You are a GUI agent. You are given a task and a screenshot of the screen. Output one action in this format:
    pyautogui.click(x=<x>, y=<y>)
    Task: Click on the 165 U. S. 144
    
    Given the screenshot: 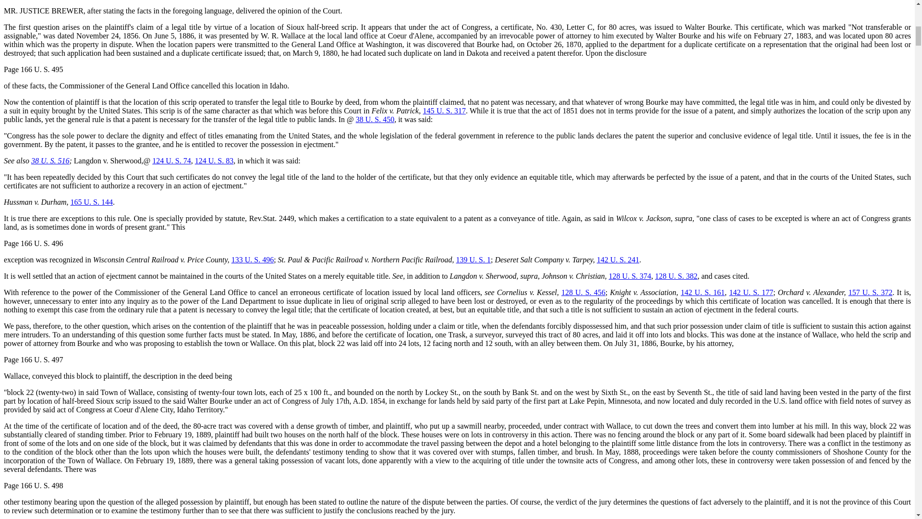 What is the action you would take?
    pyautogui.click(x=91, y=202)
    